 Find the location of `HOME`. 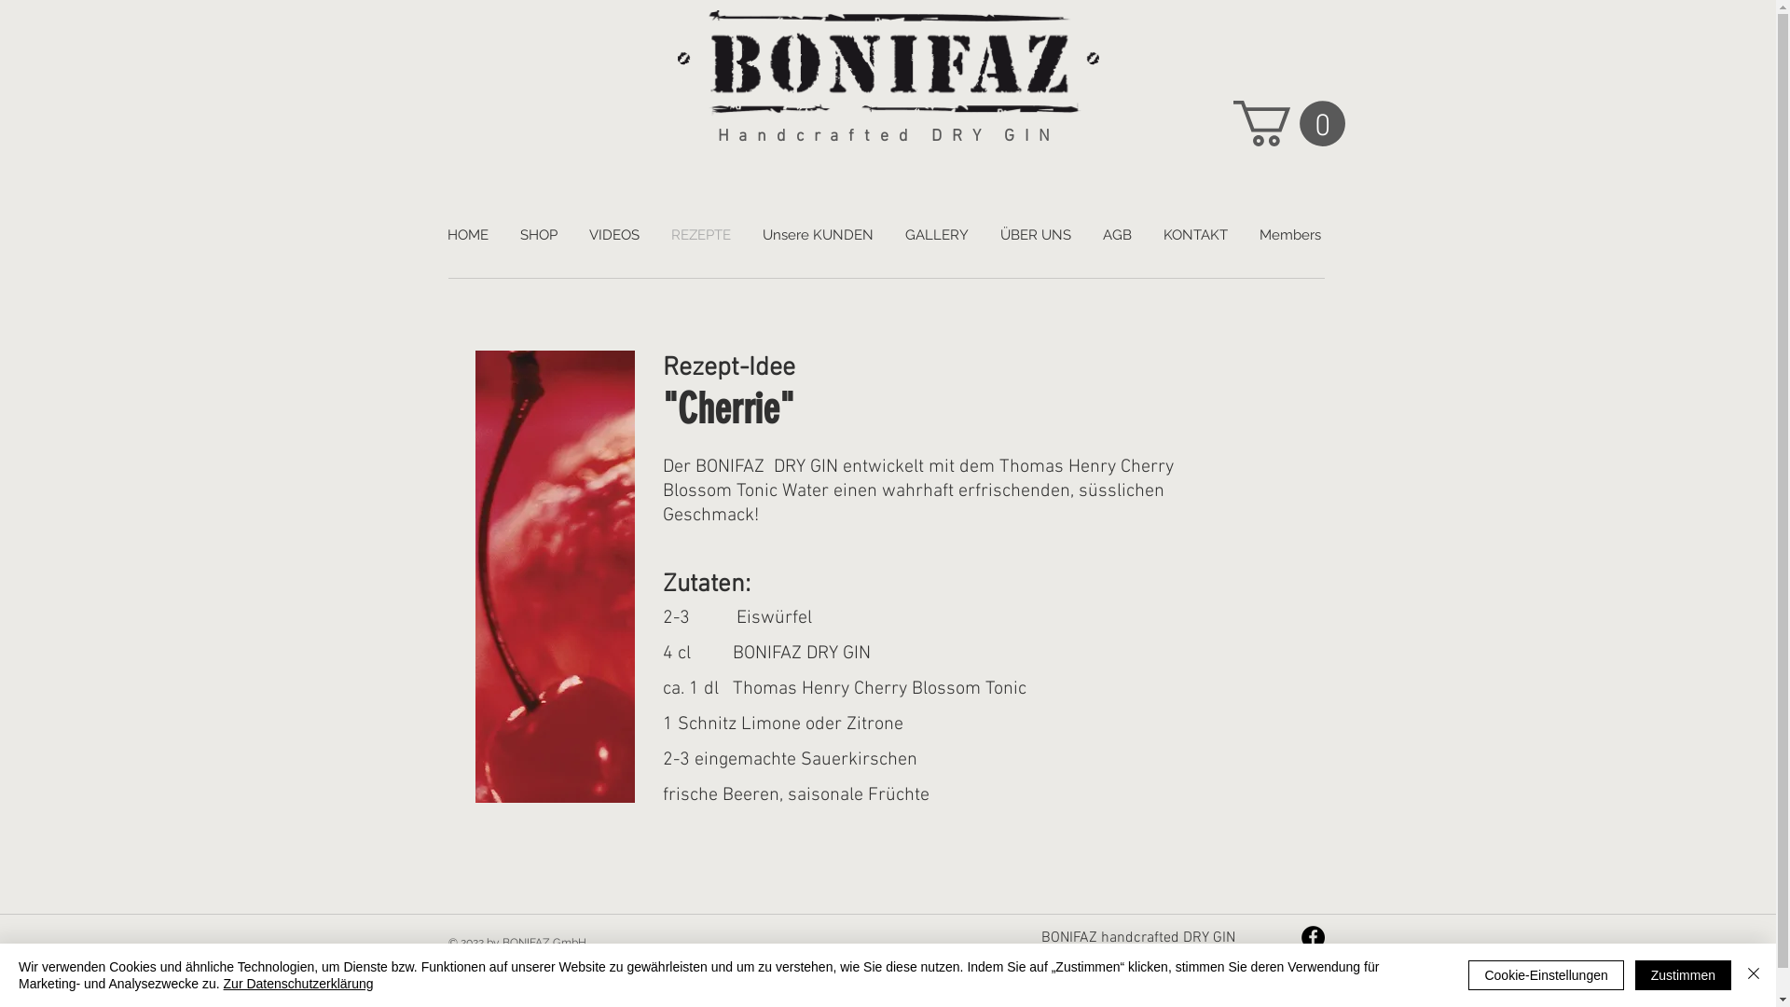

HOME is located at coordinates (467, 235).